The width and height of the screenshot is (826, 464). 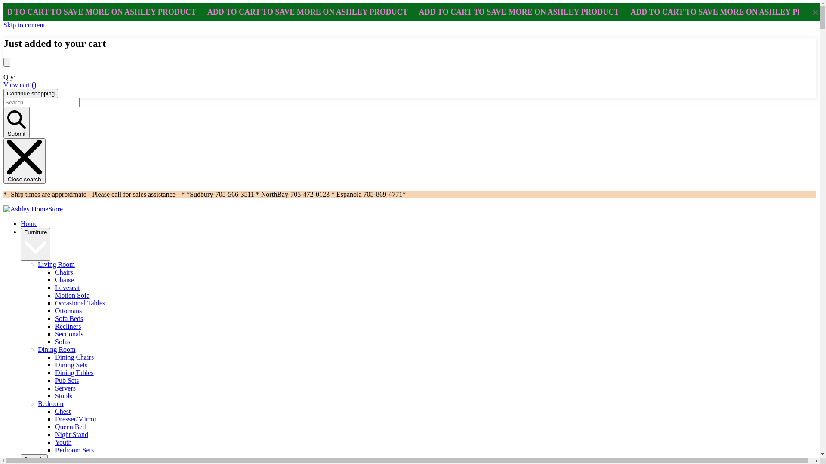 What do you see at coordinates (29, 223) in the screenshot?
I see `Home` at bounding box center [29, 223].